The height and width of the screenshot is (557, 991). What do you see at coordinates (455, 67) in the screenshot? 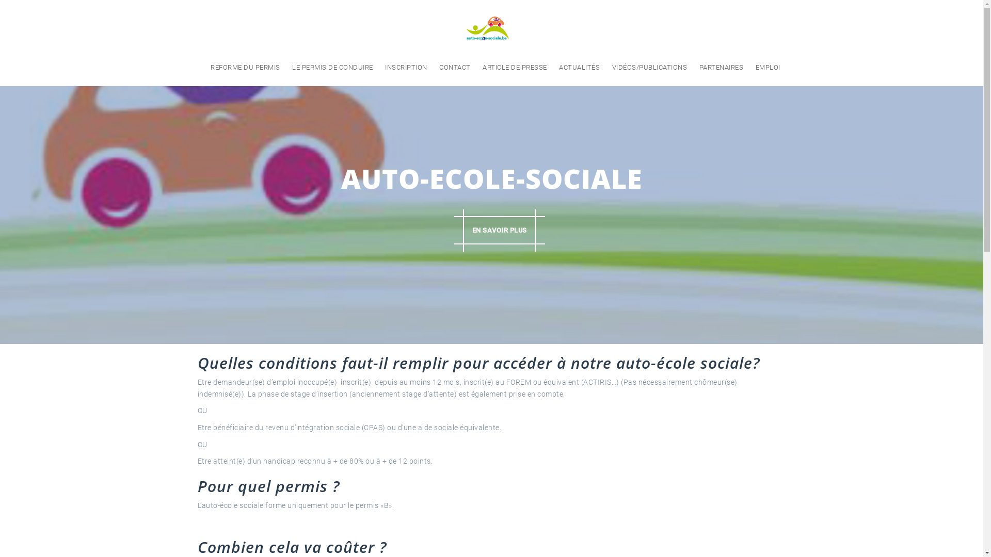
I see `CONTACT` at bounding box center [455, 67].